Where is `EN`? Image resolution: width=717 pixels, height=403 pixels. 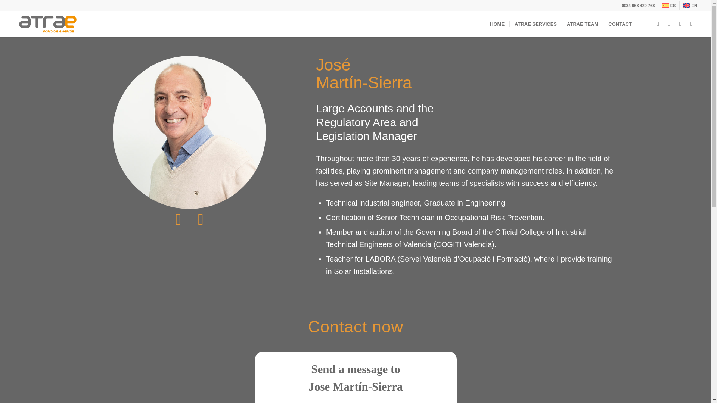
EN is located at coordinates (690, 6).